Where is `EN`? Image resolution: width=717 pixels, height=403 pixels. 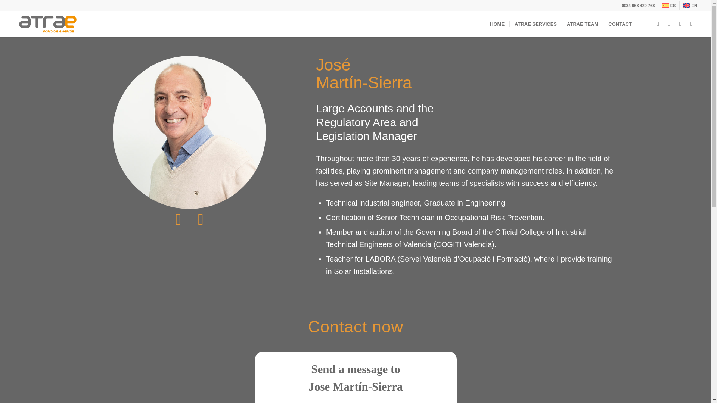
EN is located at coordinates (690, 6).